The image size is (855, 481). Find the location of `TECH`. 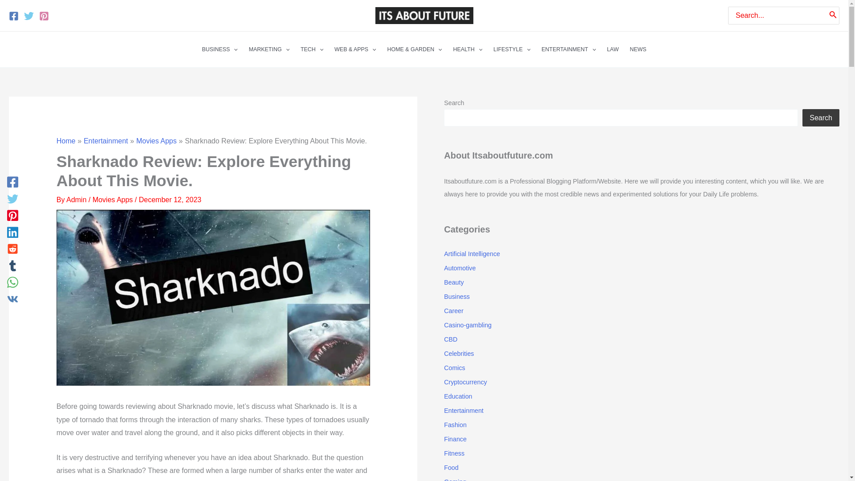

TECH is located at coordinates (312, 49).